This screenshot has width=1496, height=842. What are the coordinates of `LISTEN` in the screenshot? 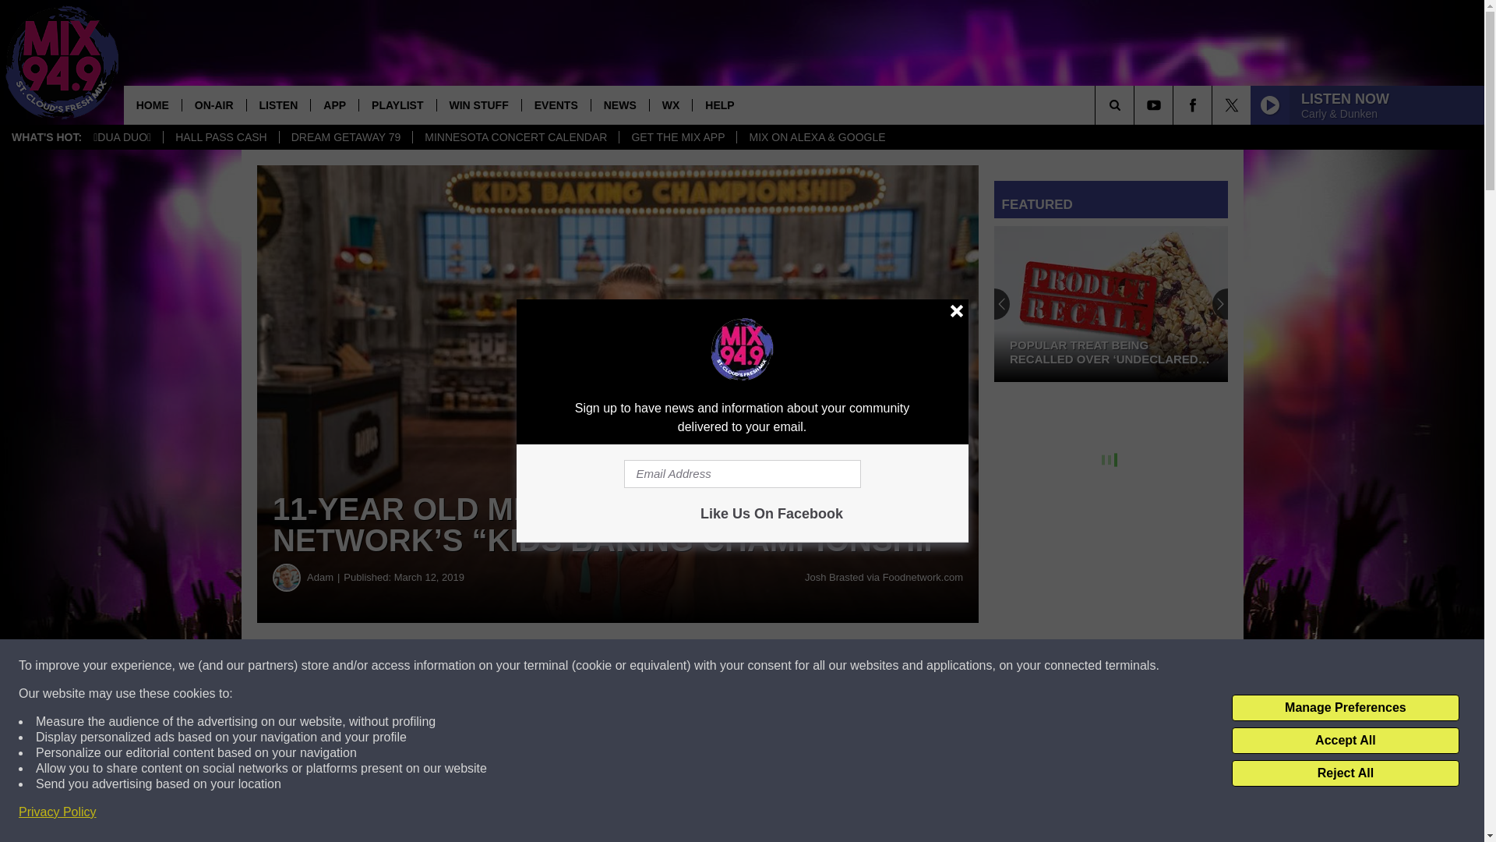 It's located at (279, 104).